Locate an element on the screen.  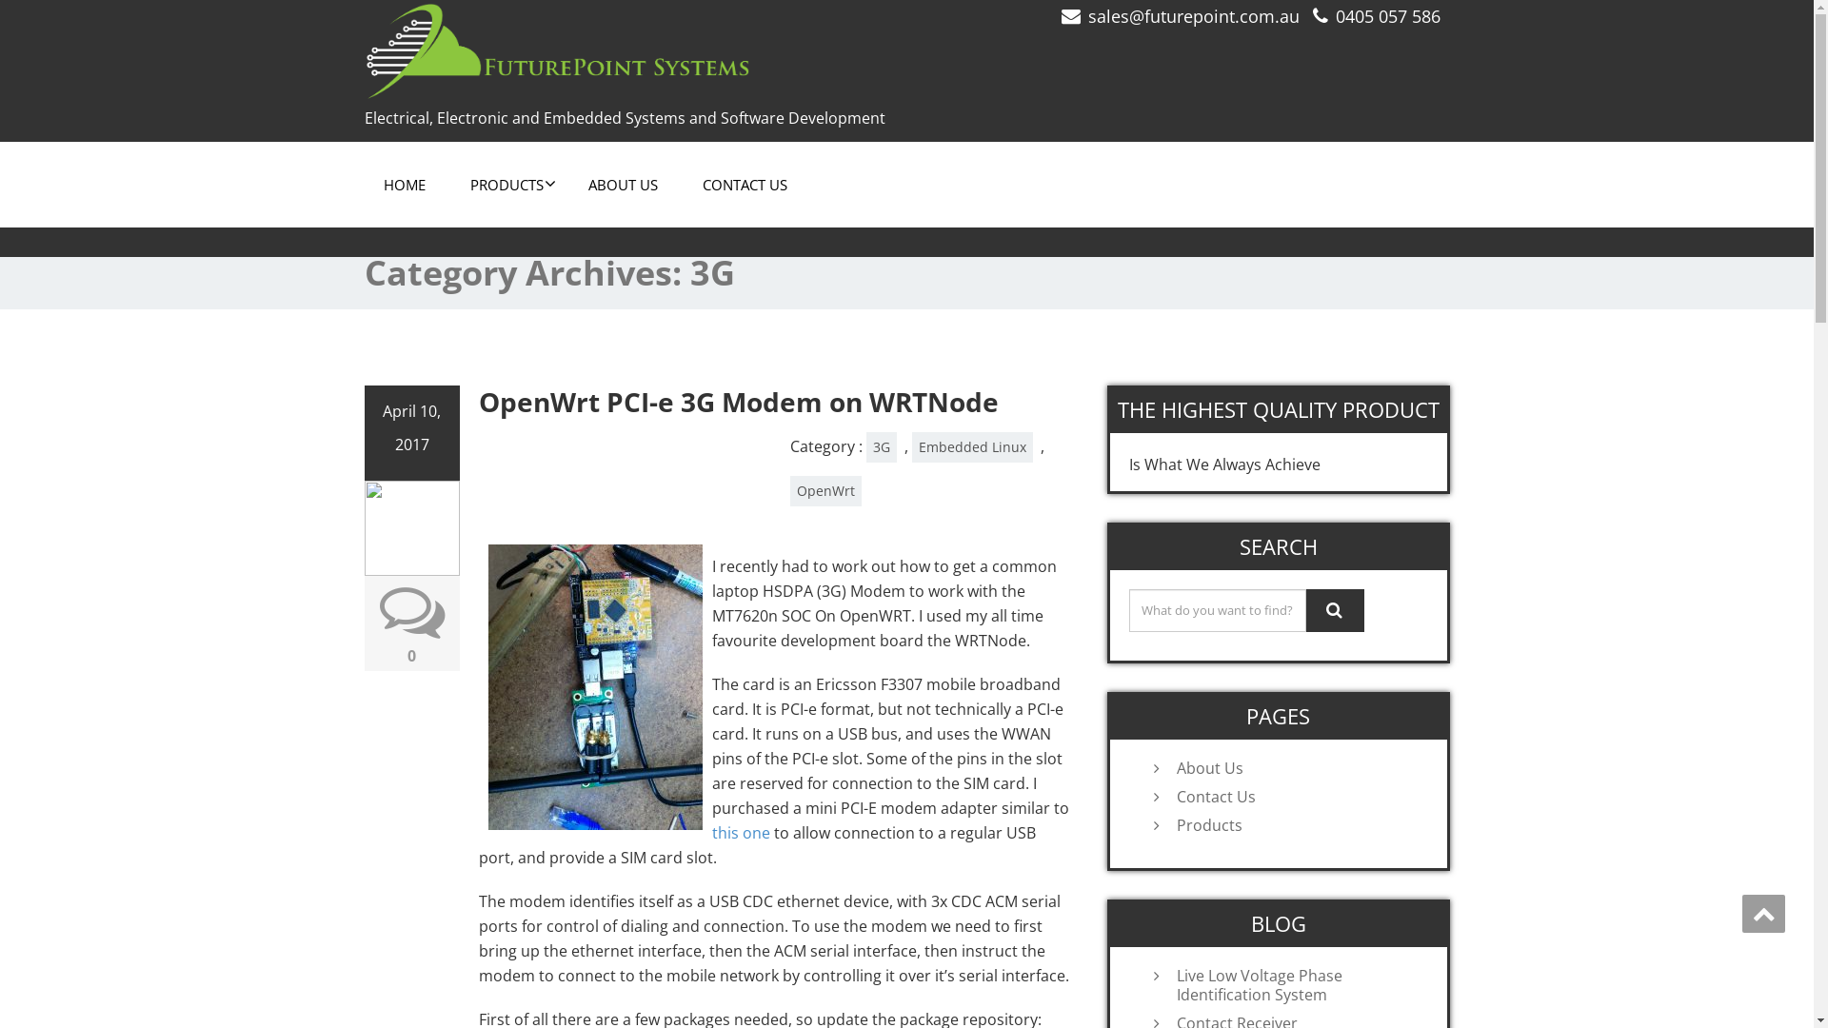
0405 057 586 is located at coordinates (1387, 16).